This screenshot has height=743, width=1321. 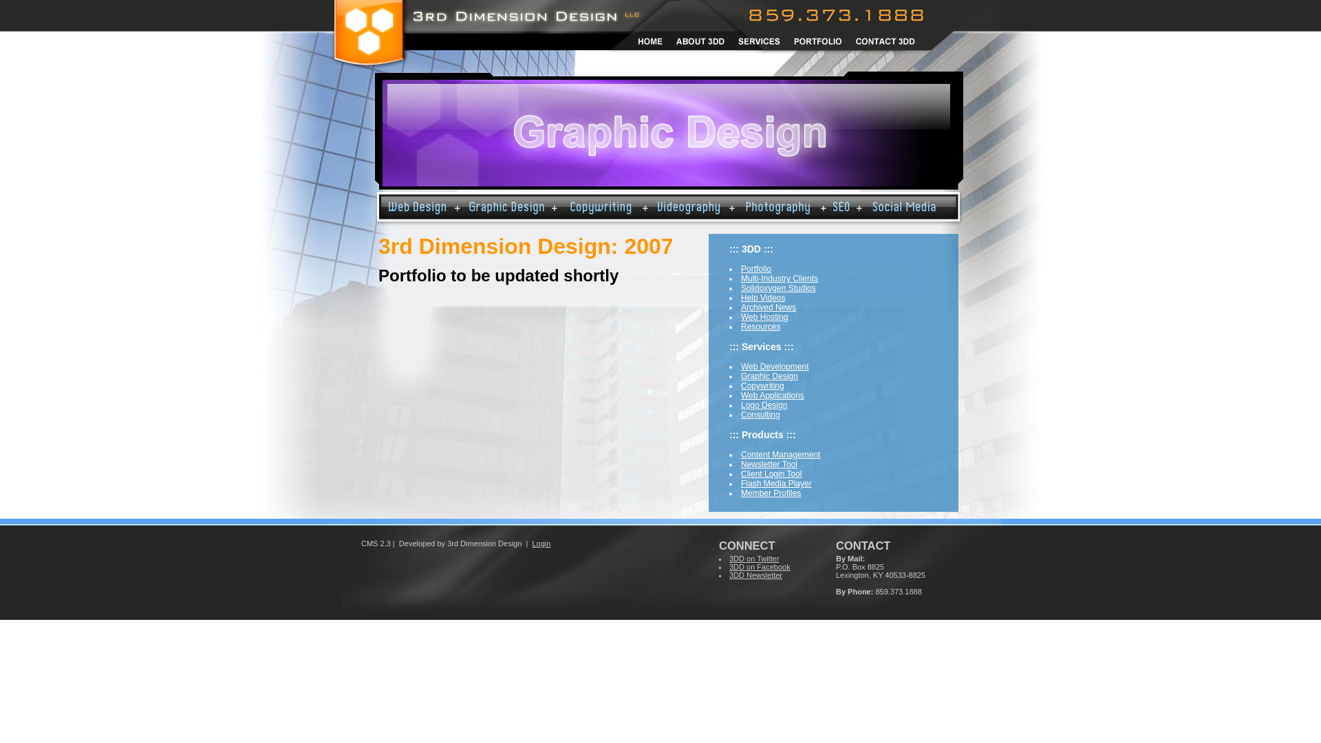 What do you see at coordinates (764, 298) in the screenshot?
I see `Help Videos` at bounding box center [764, 298].